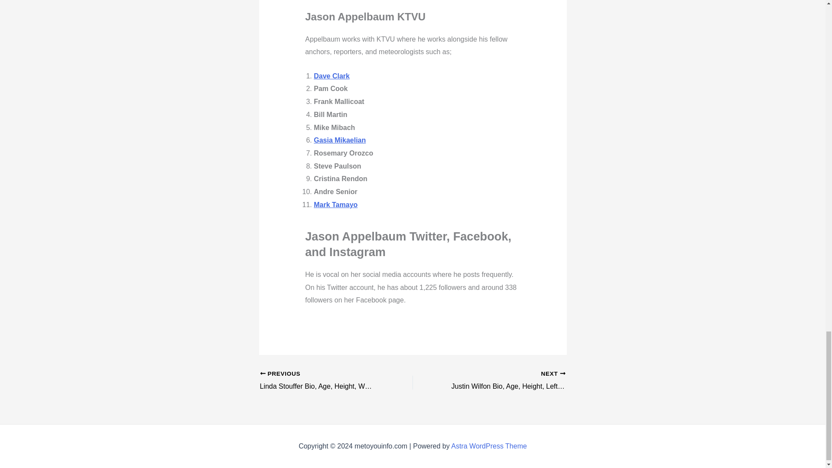  What do you see at coordinates (340, 140) in the screenshot?
I see `Gasia Mikaelian` at bounding box center [340, 140].